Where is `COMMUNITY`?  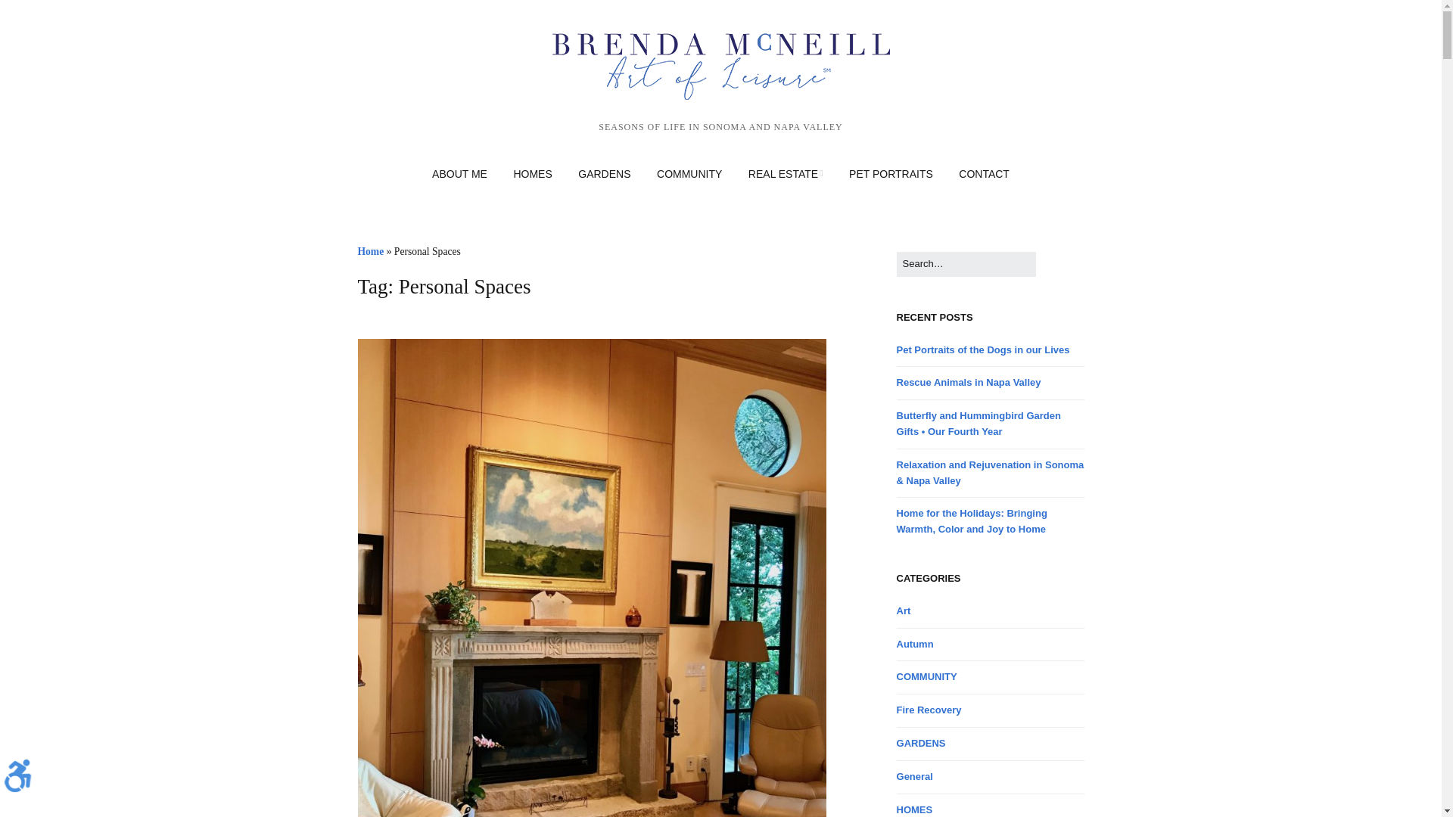 COMMUNITY is located at coordinates (689, 174).